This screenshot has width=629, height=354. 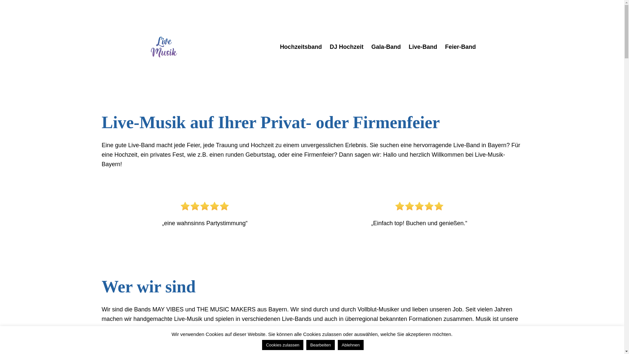 What do you see at coordinates (386, 47) in the screenshot?
I see `Gala-Band` at bounding box center [386, 47].